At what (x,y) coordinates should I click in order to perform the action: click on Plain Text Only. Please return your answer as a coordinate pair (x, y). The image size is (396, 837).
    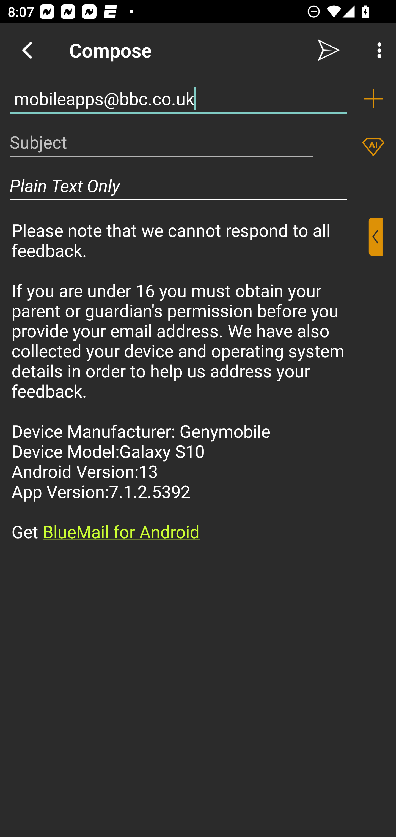
    Looking at the image, I should click on (178, 186).